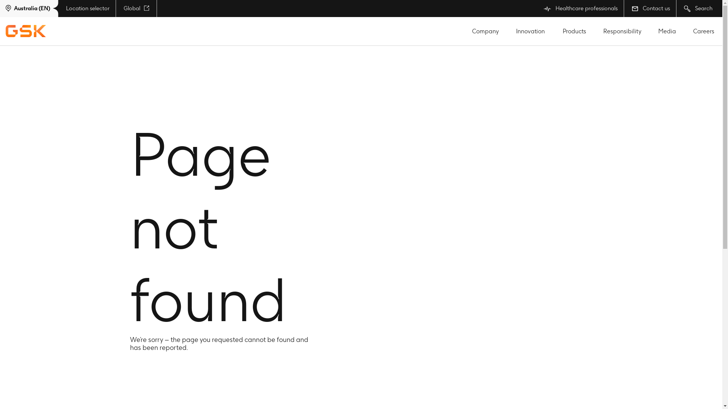 The height and width of the screenshot is (409, 728). What do you see at coordinates (667, 31) in the screenshot?
I see `Media` at bounding box center [667, 31].